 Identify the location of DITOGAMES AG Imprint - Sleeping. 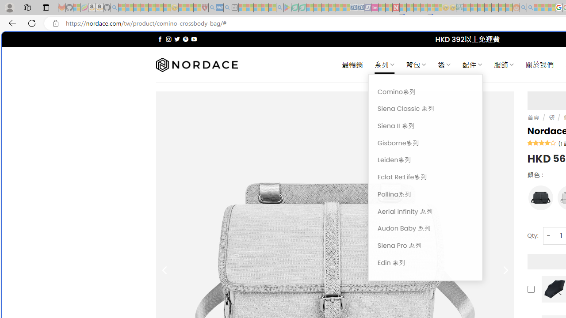
(459, 8).